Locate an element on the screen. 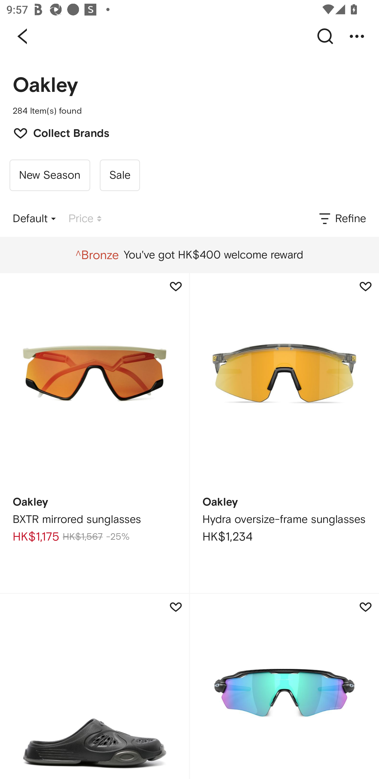  Collect Brands is located at coordinates (57, 132).